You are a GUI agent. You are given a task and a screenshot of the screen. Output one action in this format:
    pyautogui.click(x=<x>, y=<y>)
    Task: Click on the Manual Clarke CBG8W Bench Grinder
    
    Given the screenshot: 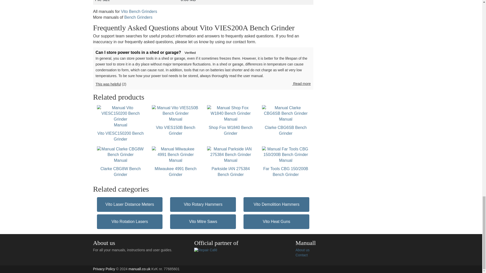 What is the action you would take?
    pyautogui.click(x=231, y=162)
    